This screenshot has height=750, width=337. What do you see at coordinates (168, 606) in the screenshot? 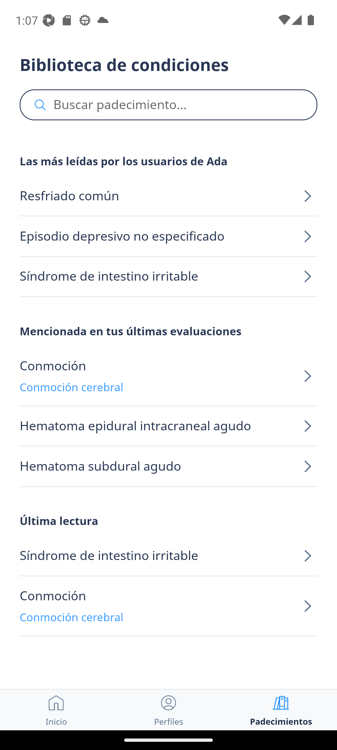
I see `Conmoción Conmoción cerebral` at bounding box center [168, 606].